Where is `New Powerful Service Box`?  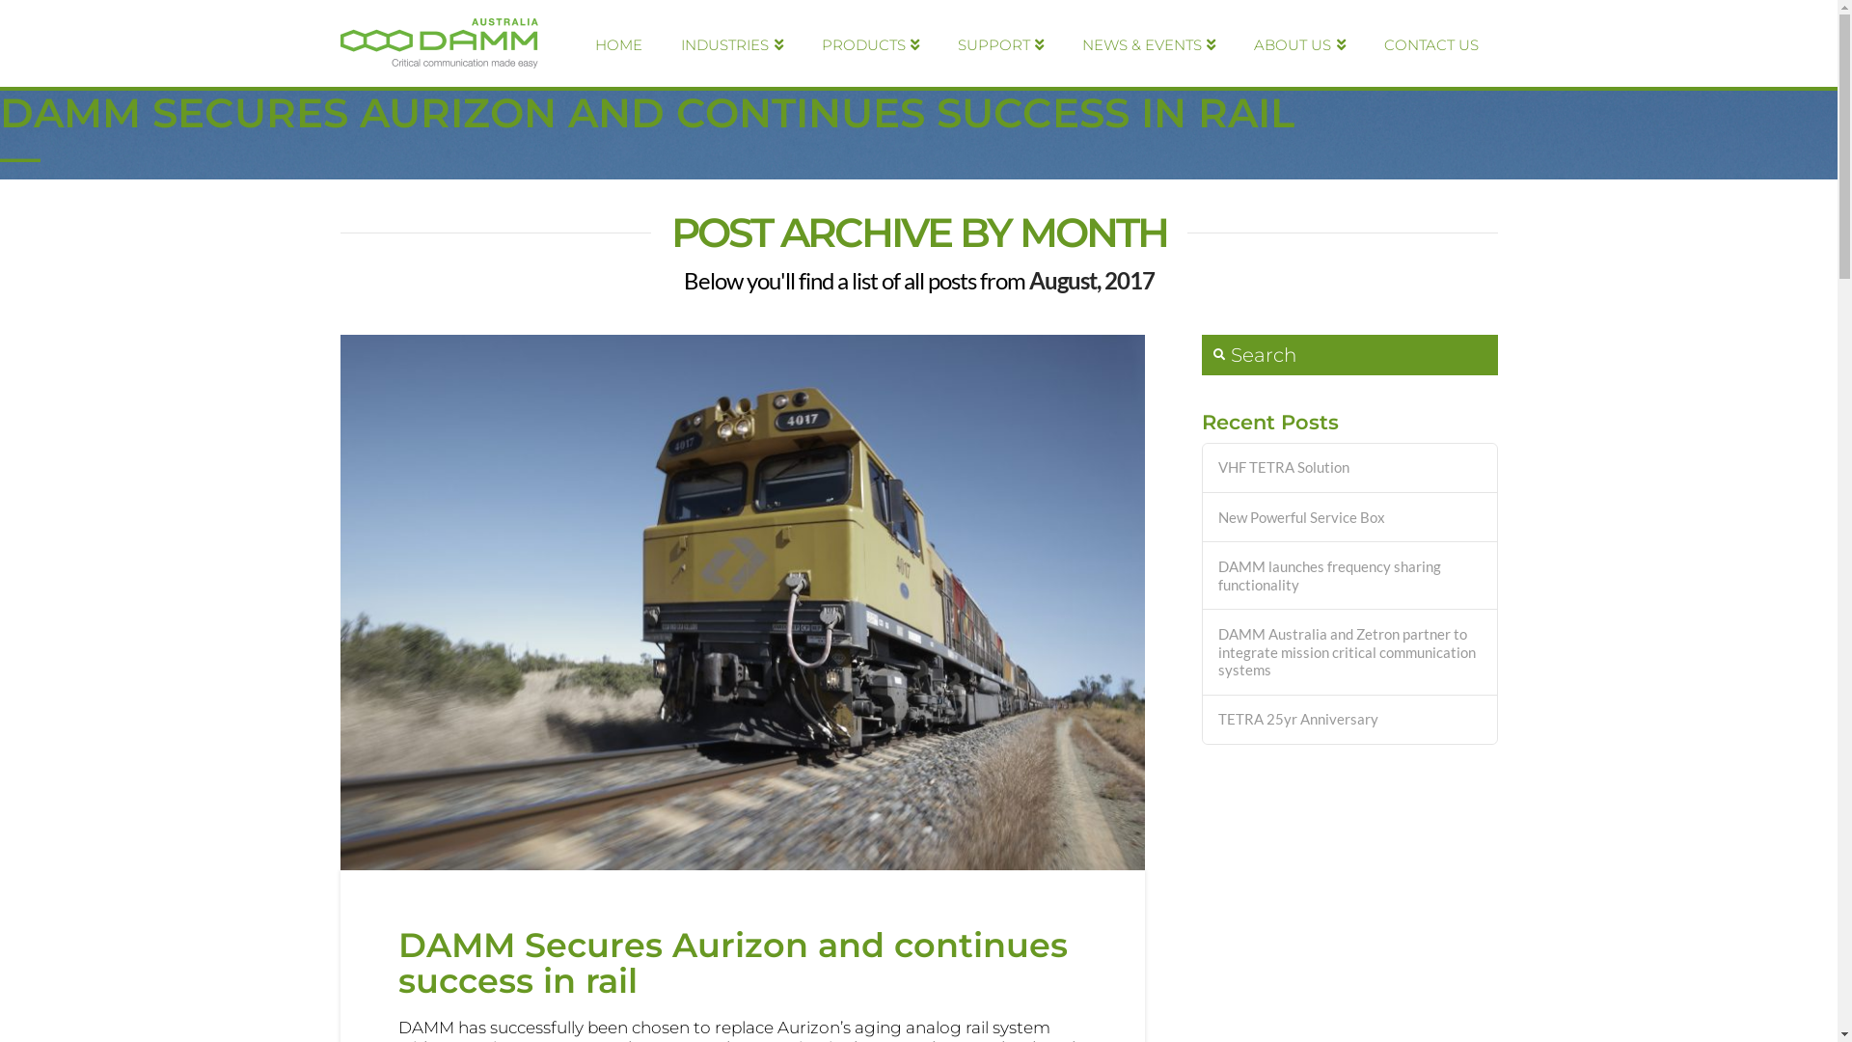
New Powerful Service Box is located at coordinates (1350, 517).